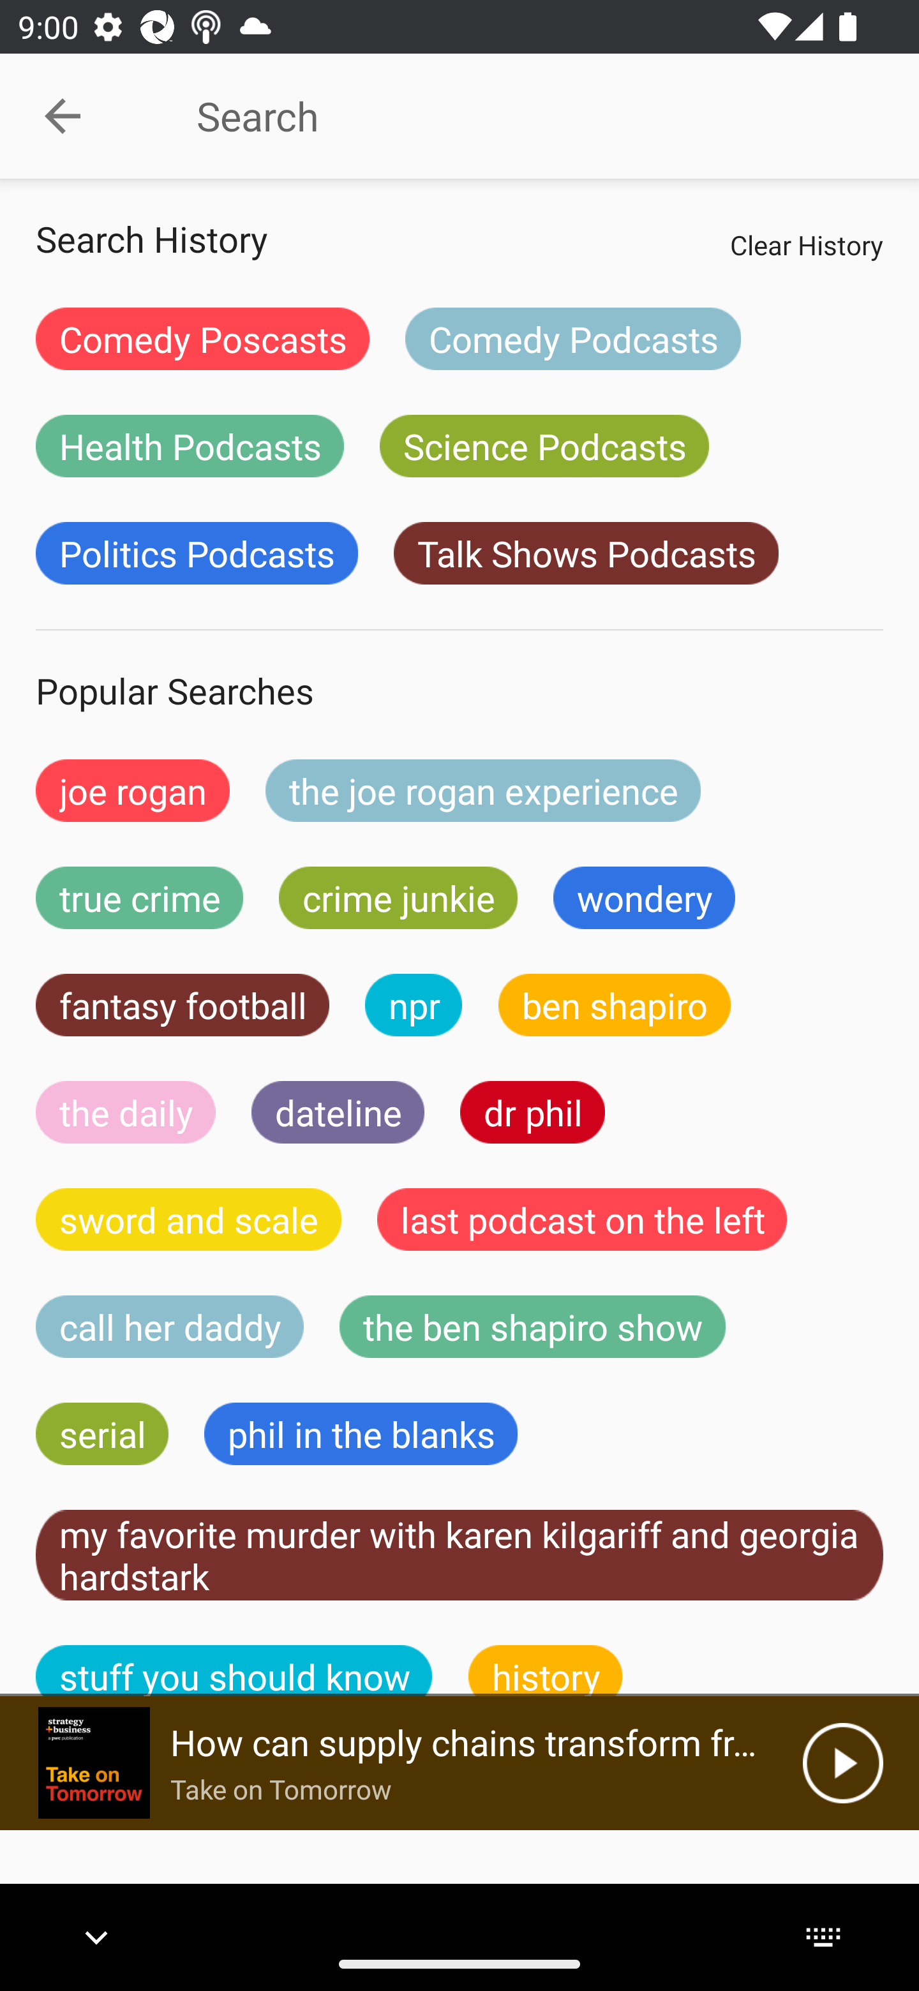  I want to click on Clear History, so click(806, 244).